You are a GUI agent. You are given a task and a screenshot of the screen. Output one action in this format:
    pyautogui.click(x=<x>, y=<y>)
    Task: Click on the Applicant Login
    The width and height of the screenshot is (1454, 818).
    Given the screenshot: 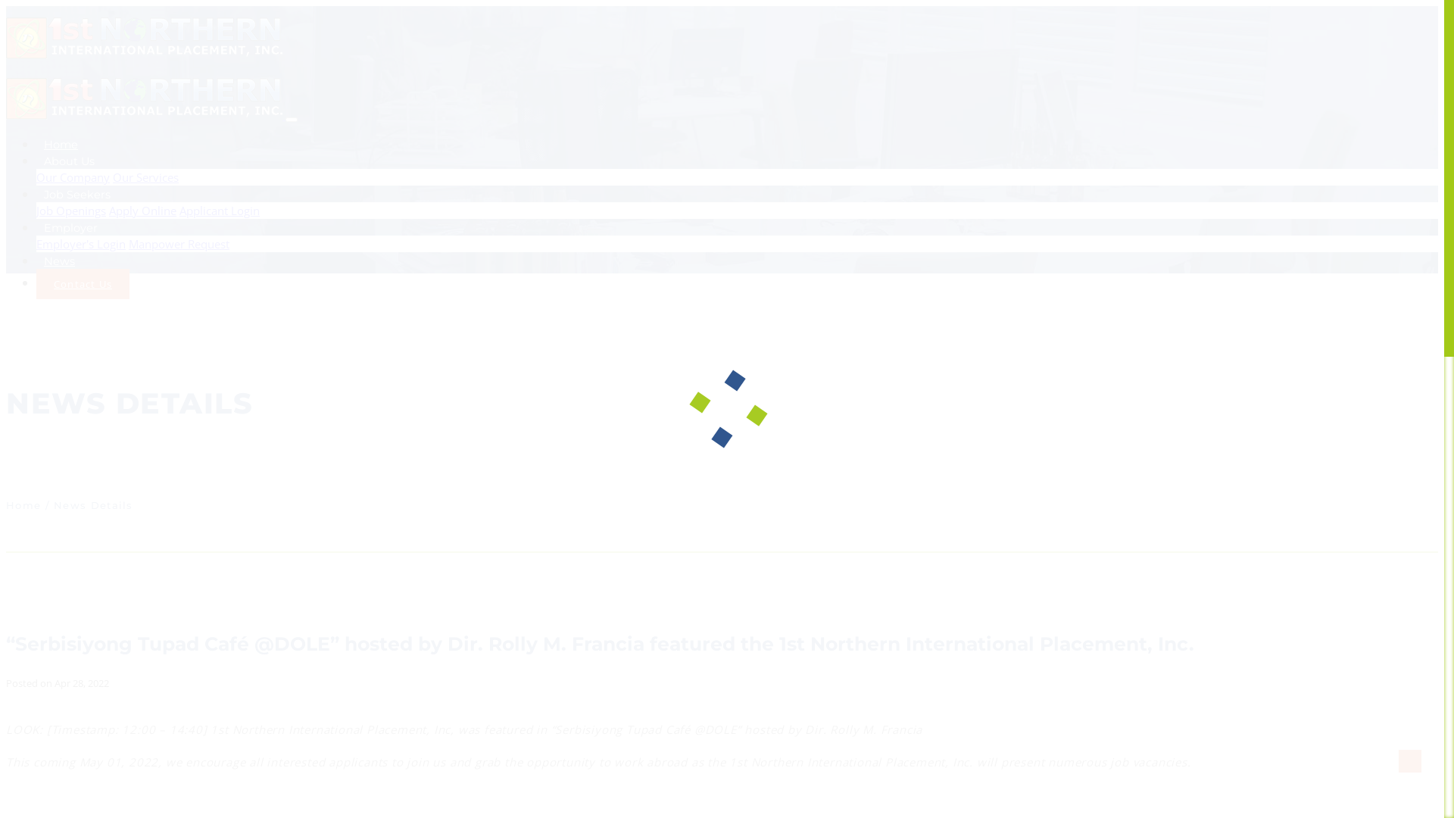 What is the action you would take?
    pyautogui.click(x=220, y=211)
    